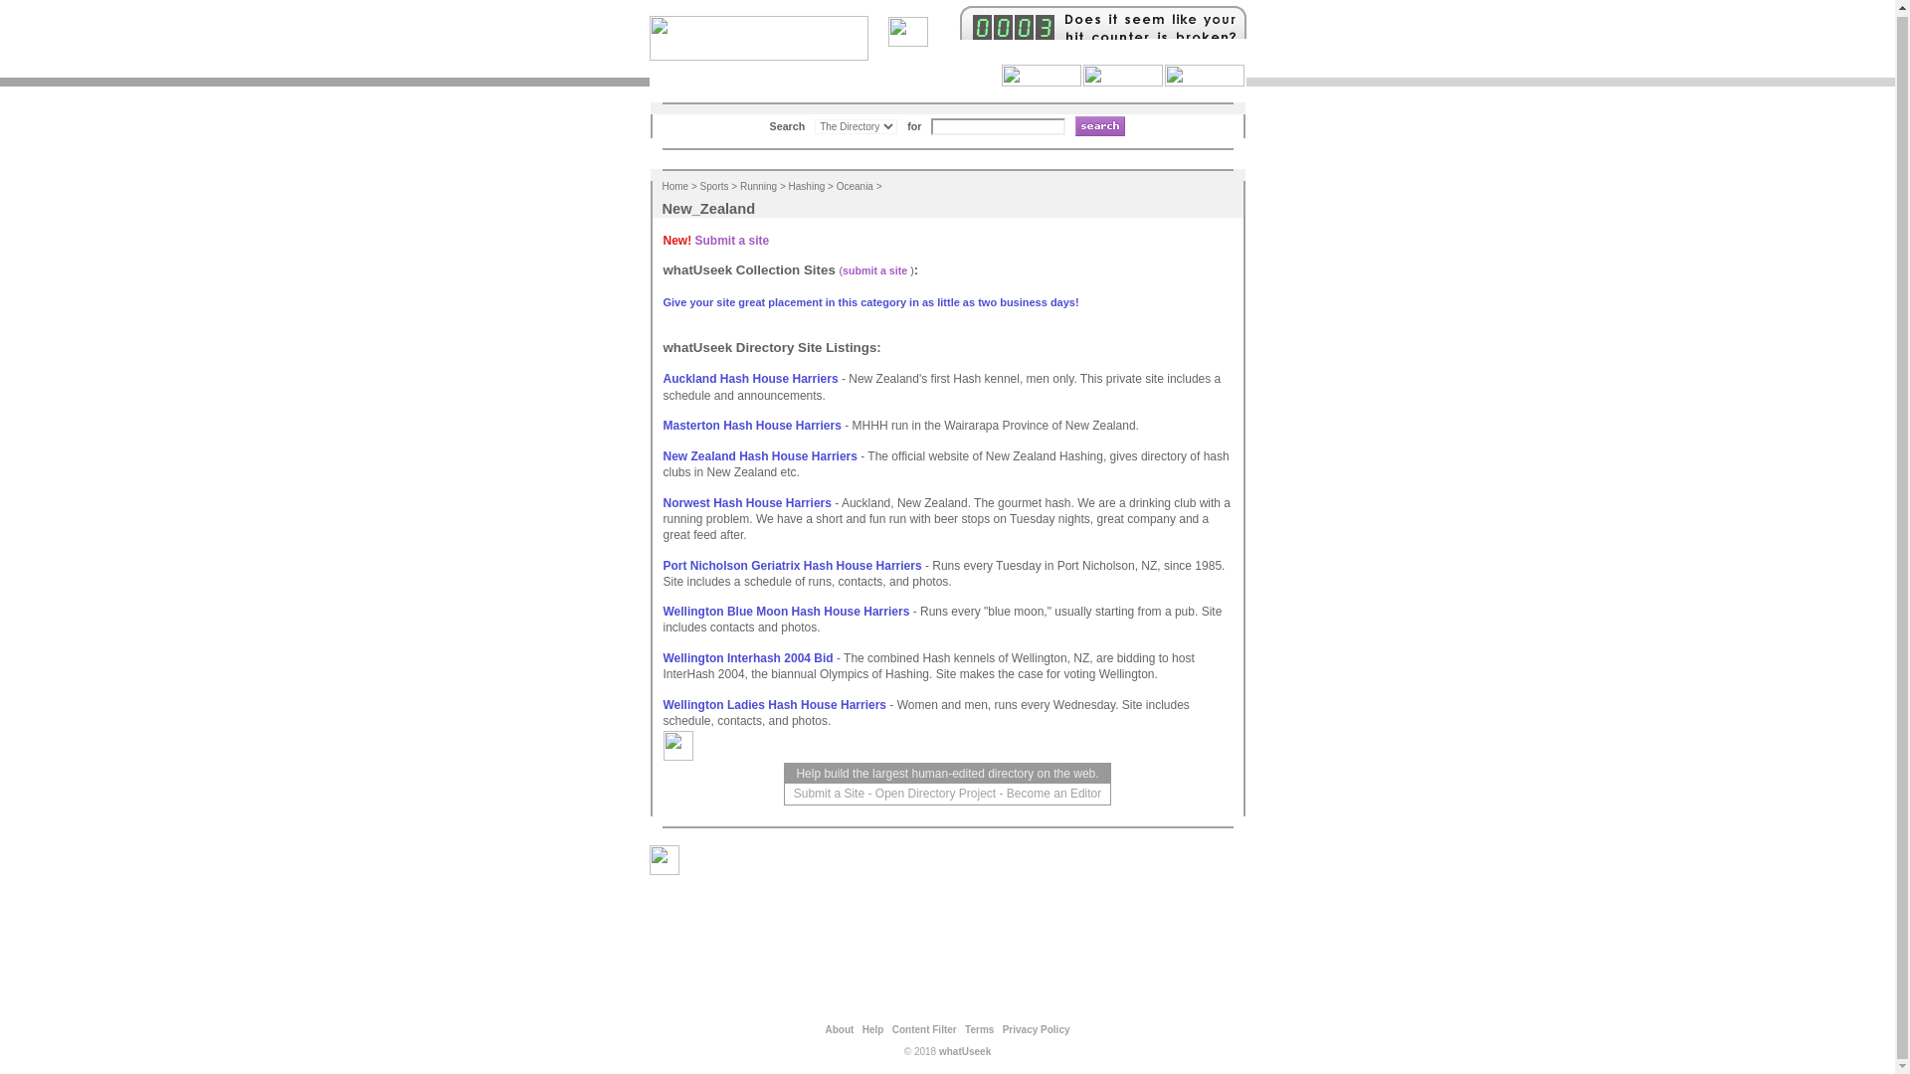  What do you see at coordinates (758, 187) in the screenshot?
I see `Running` at bounding box center [758, 187].